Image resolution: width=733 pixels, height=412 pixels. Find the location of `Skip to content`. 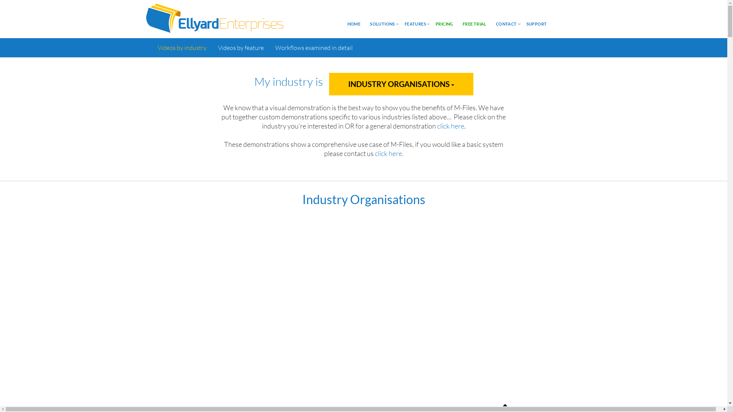

Skip to content is located at coordinates (0, 0).